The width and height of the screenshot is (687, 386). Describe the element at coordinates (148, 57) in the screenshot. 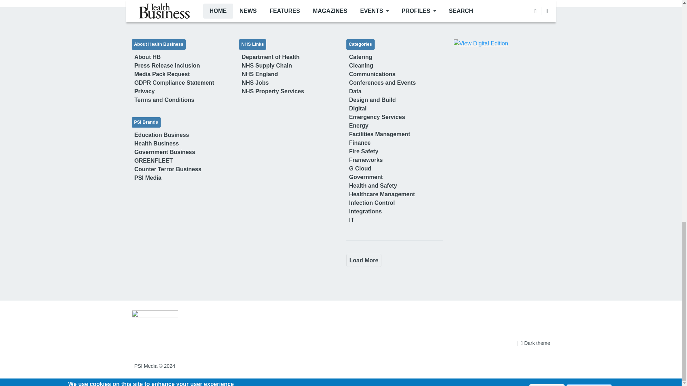

I see `About HB` at that location.